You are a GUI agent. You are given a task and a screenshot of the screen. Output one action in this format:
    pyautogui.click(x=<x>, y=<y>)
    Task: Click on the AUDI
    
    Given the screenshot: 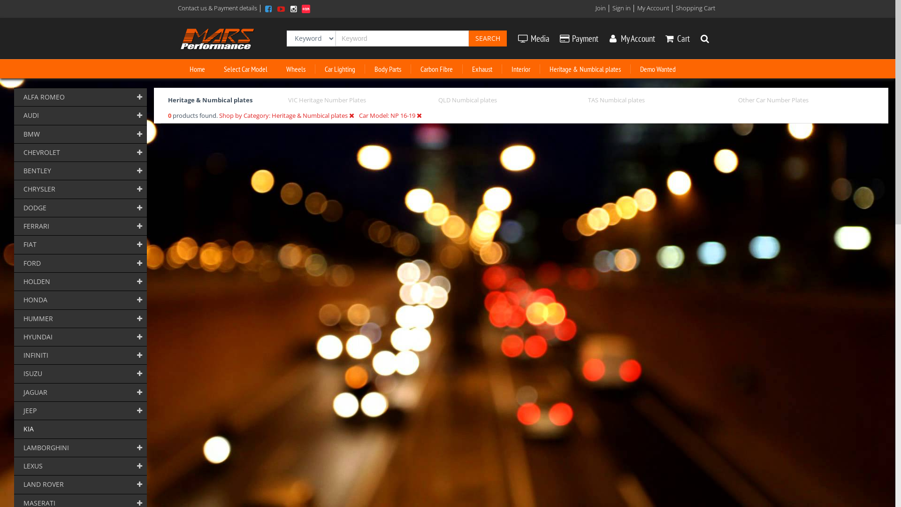 What is the action you would take?
    pyautogui.click(x=81, y=115)
    